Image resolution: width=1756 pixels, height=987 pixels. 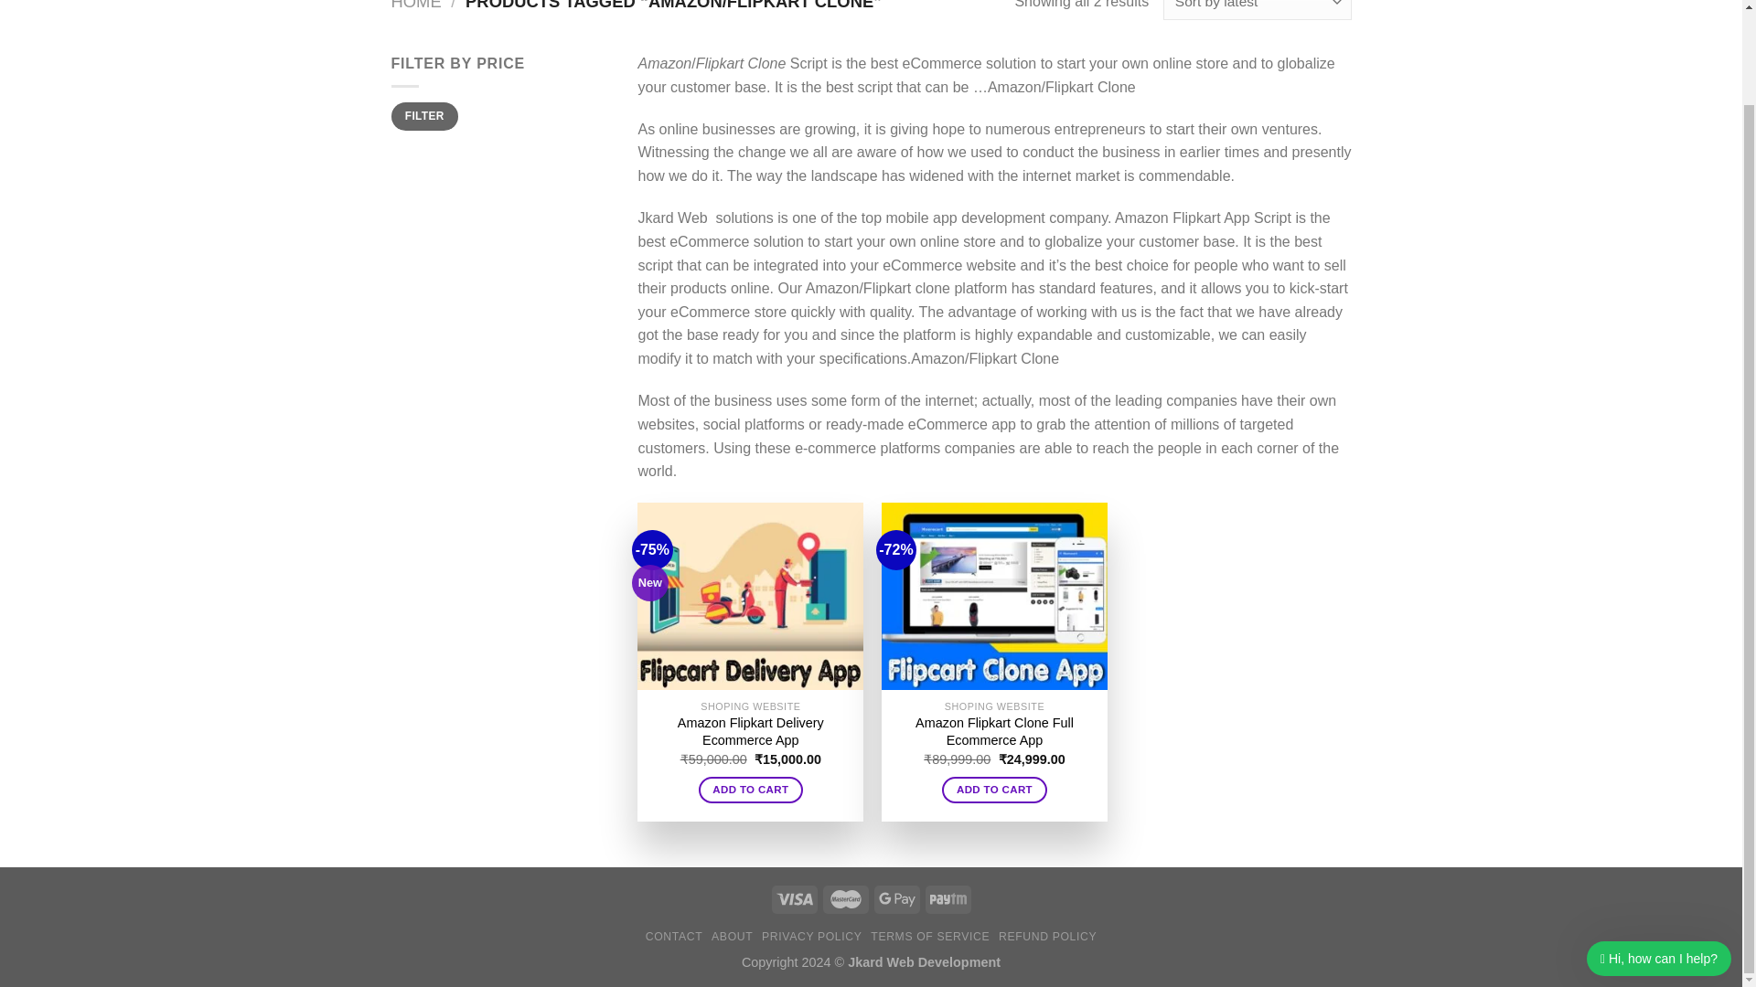 I want to click on FILTER, so click(x=424, y=116).